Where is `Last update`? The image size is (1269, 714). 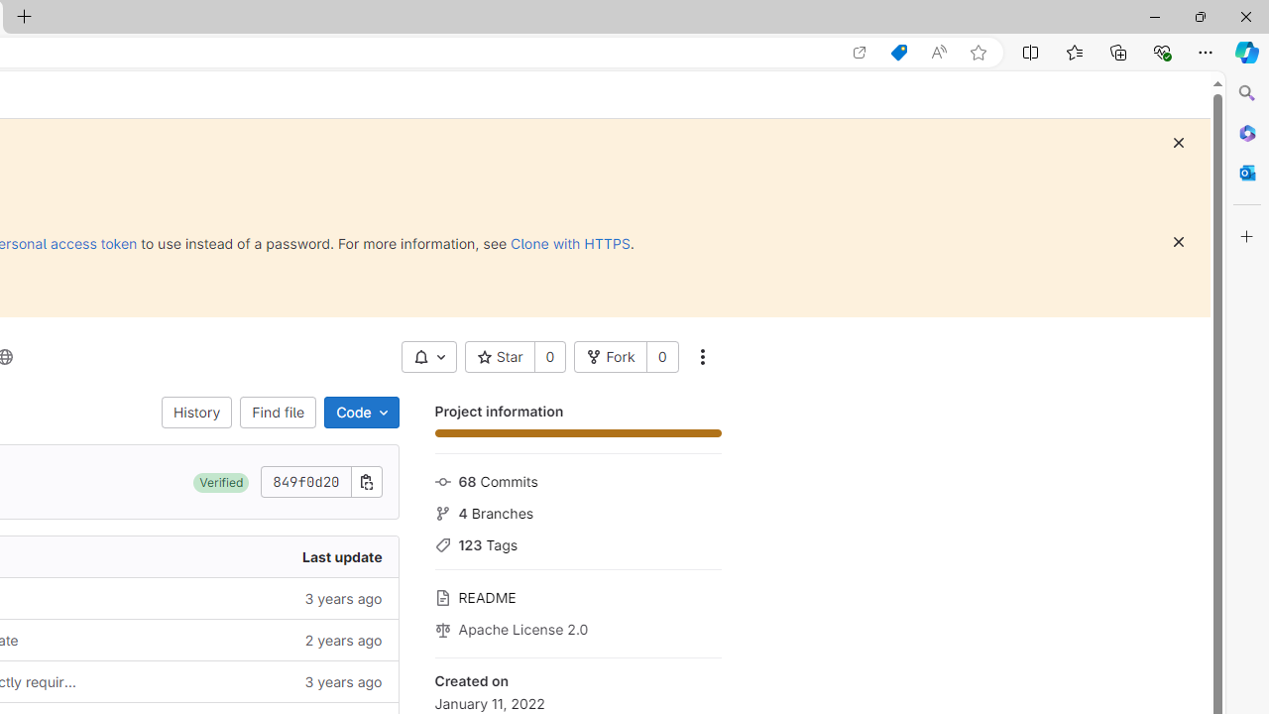 Last update is located at coordinates (245, 557).